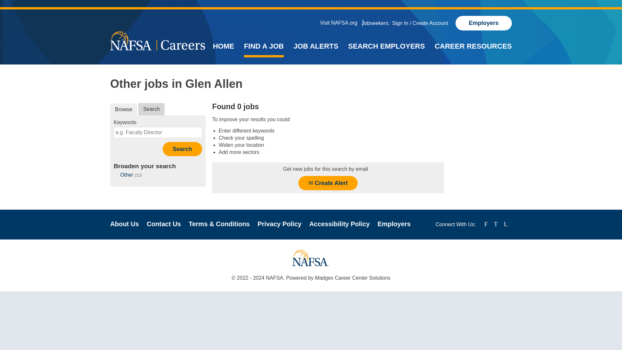  I want to click on NAFSA Careers, so click(157, 41).